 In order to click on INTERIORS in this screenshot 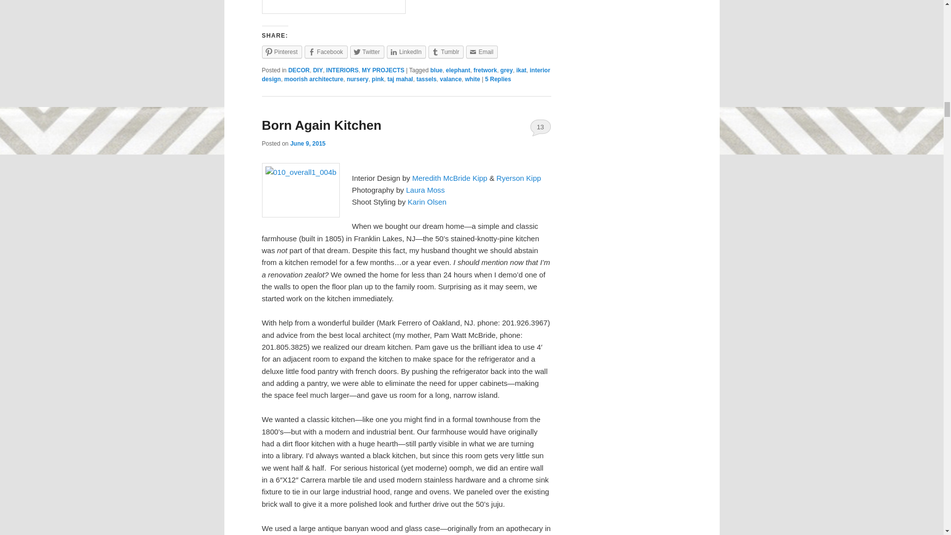, I will do `click(342, 70)`.